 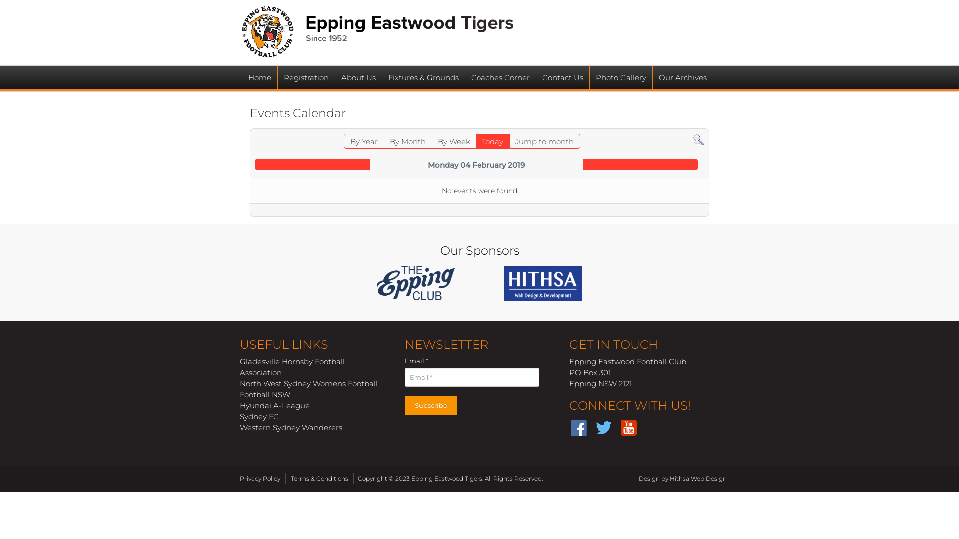 What do you see at coordinates (563, 78) in the screenshot?
I see `Contact Us` at bounding box center [563, 78].